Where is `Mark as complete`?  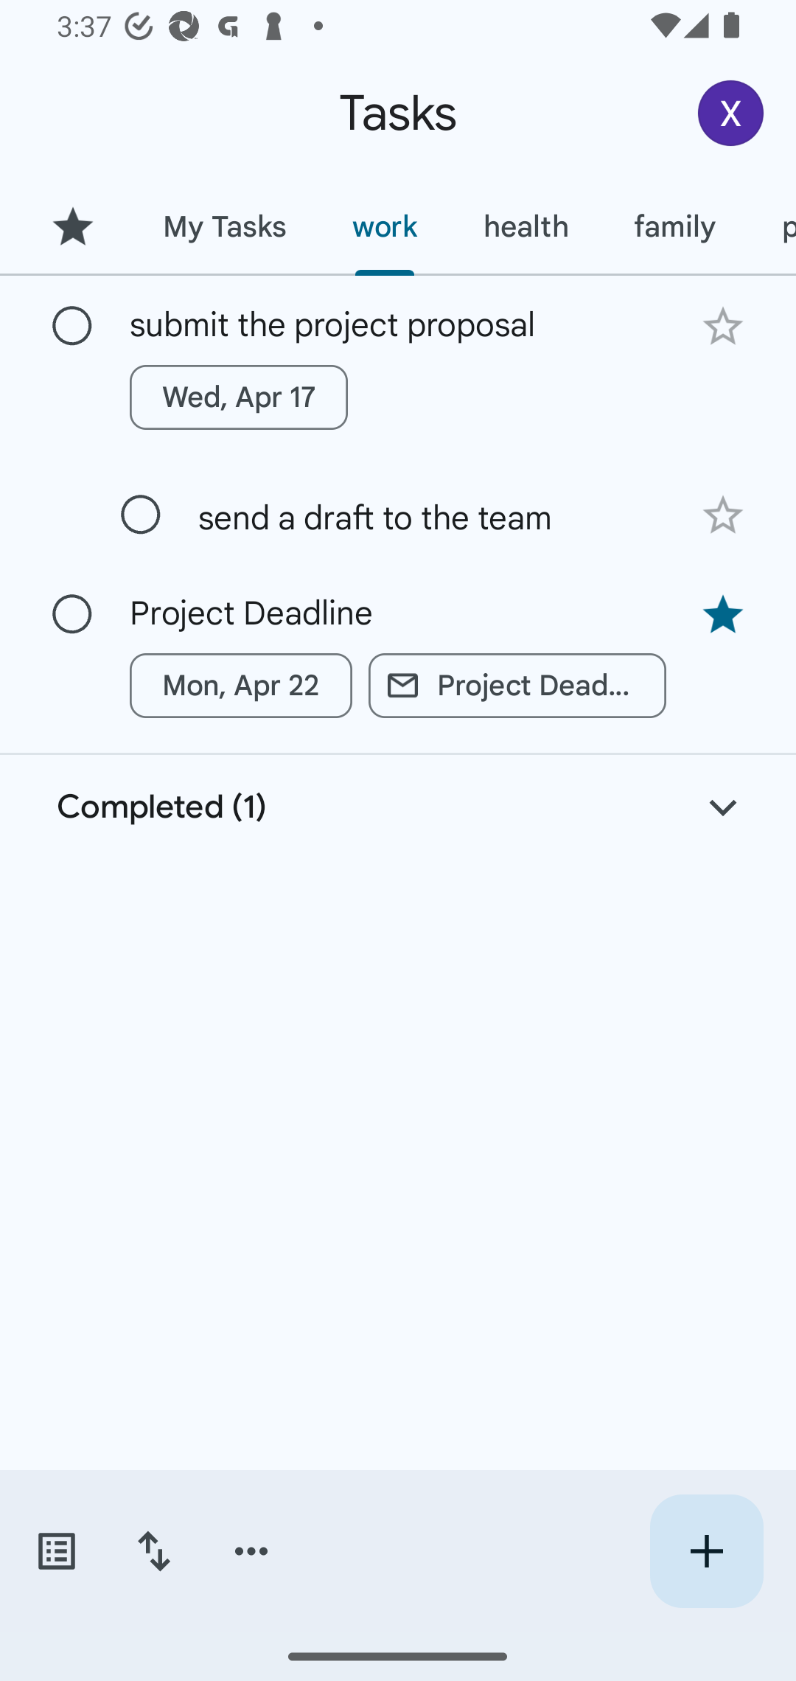 Mark as complete is located at coordinates (141, 515).